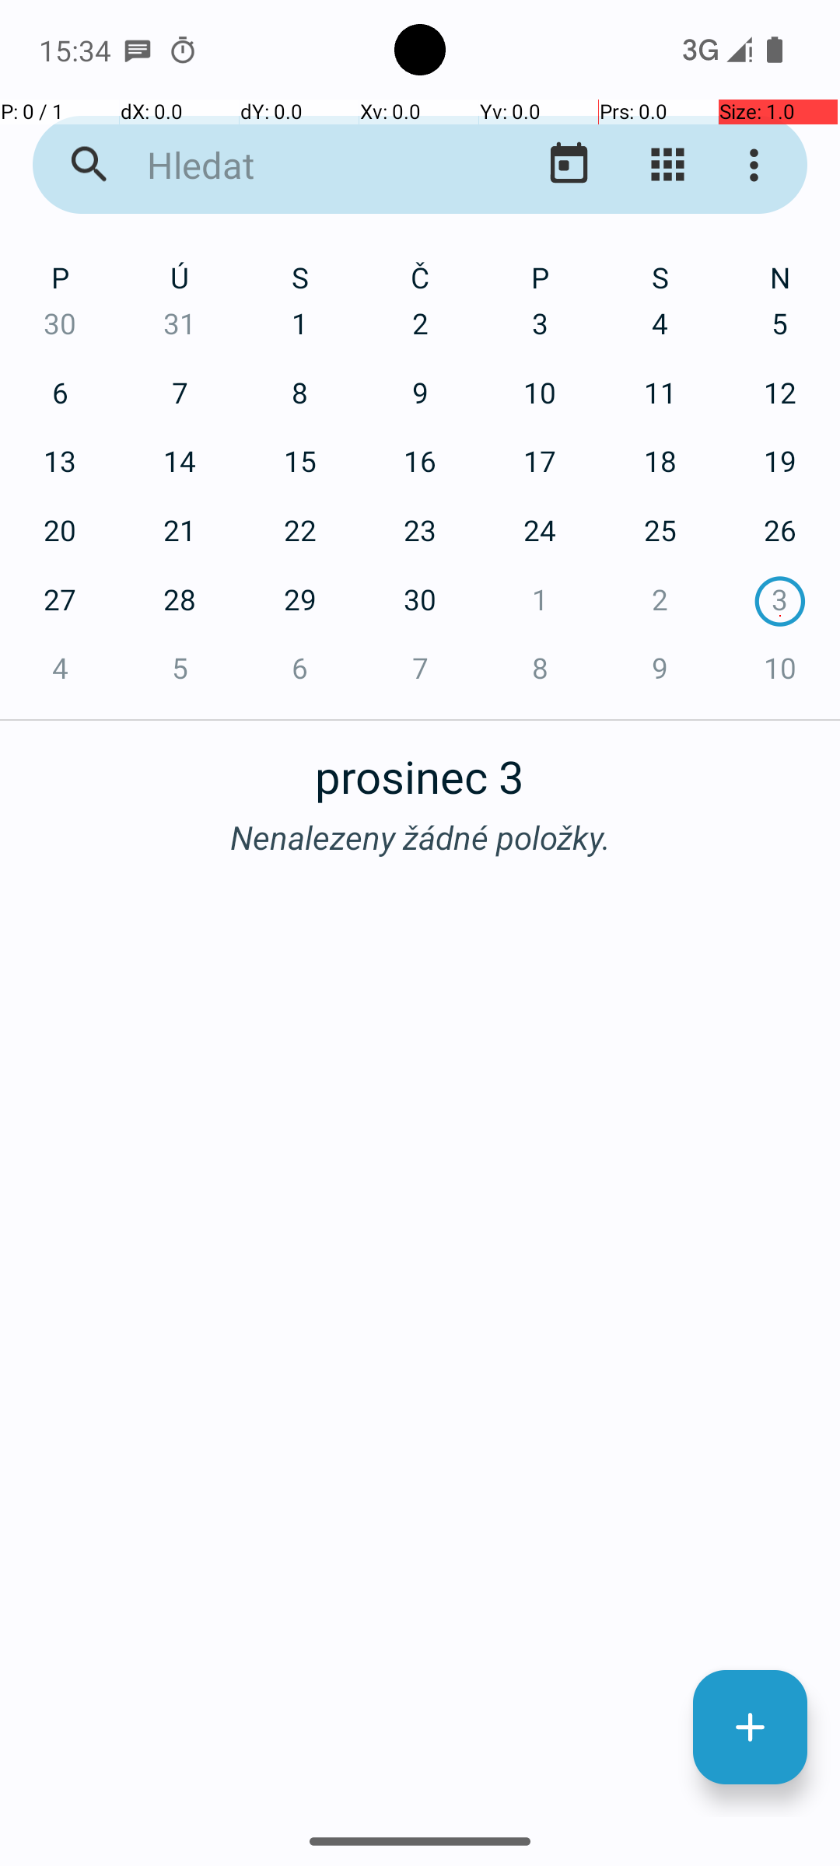 This screenshot has height=1866, width=840. Describe the element at coordinates (138, 50) in the screenshot. I see `SMS Messenger notification: +17247648679` at that location.